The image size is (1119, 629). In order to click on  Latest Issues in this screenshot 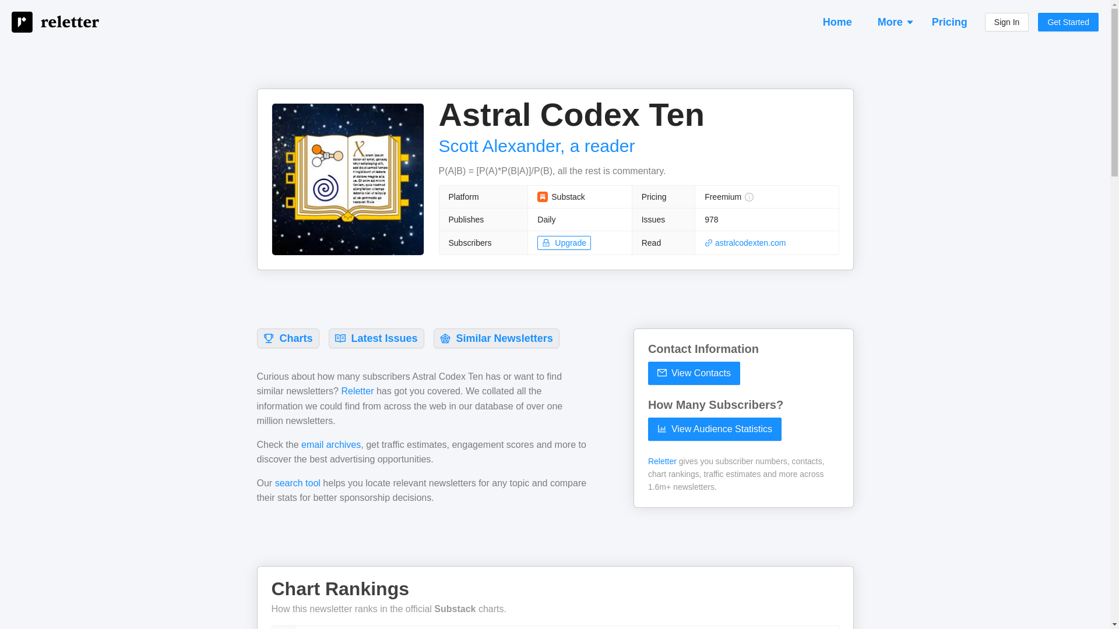, I will do `click(376, 338)`.